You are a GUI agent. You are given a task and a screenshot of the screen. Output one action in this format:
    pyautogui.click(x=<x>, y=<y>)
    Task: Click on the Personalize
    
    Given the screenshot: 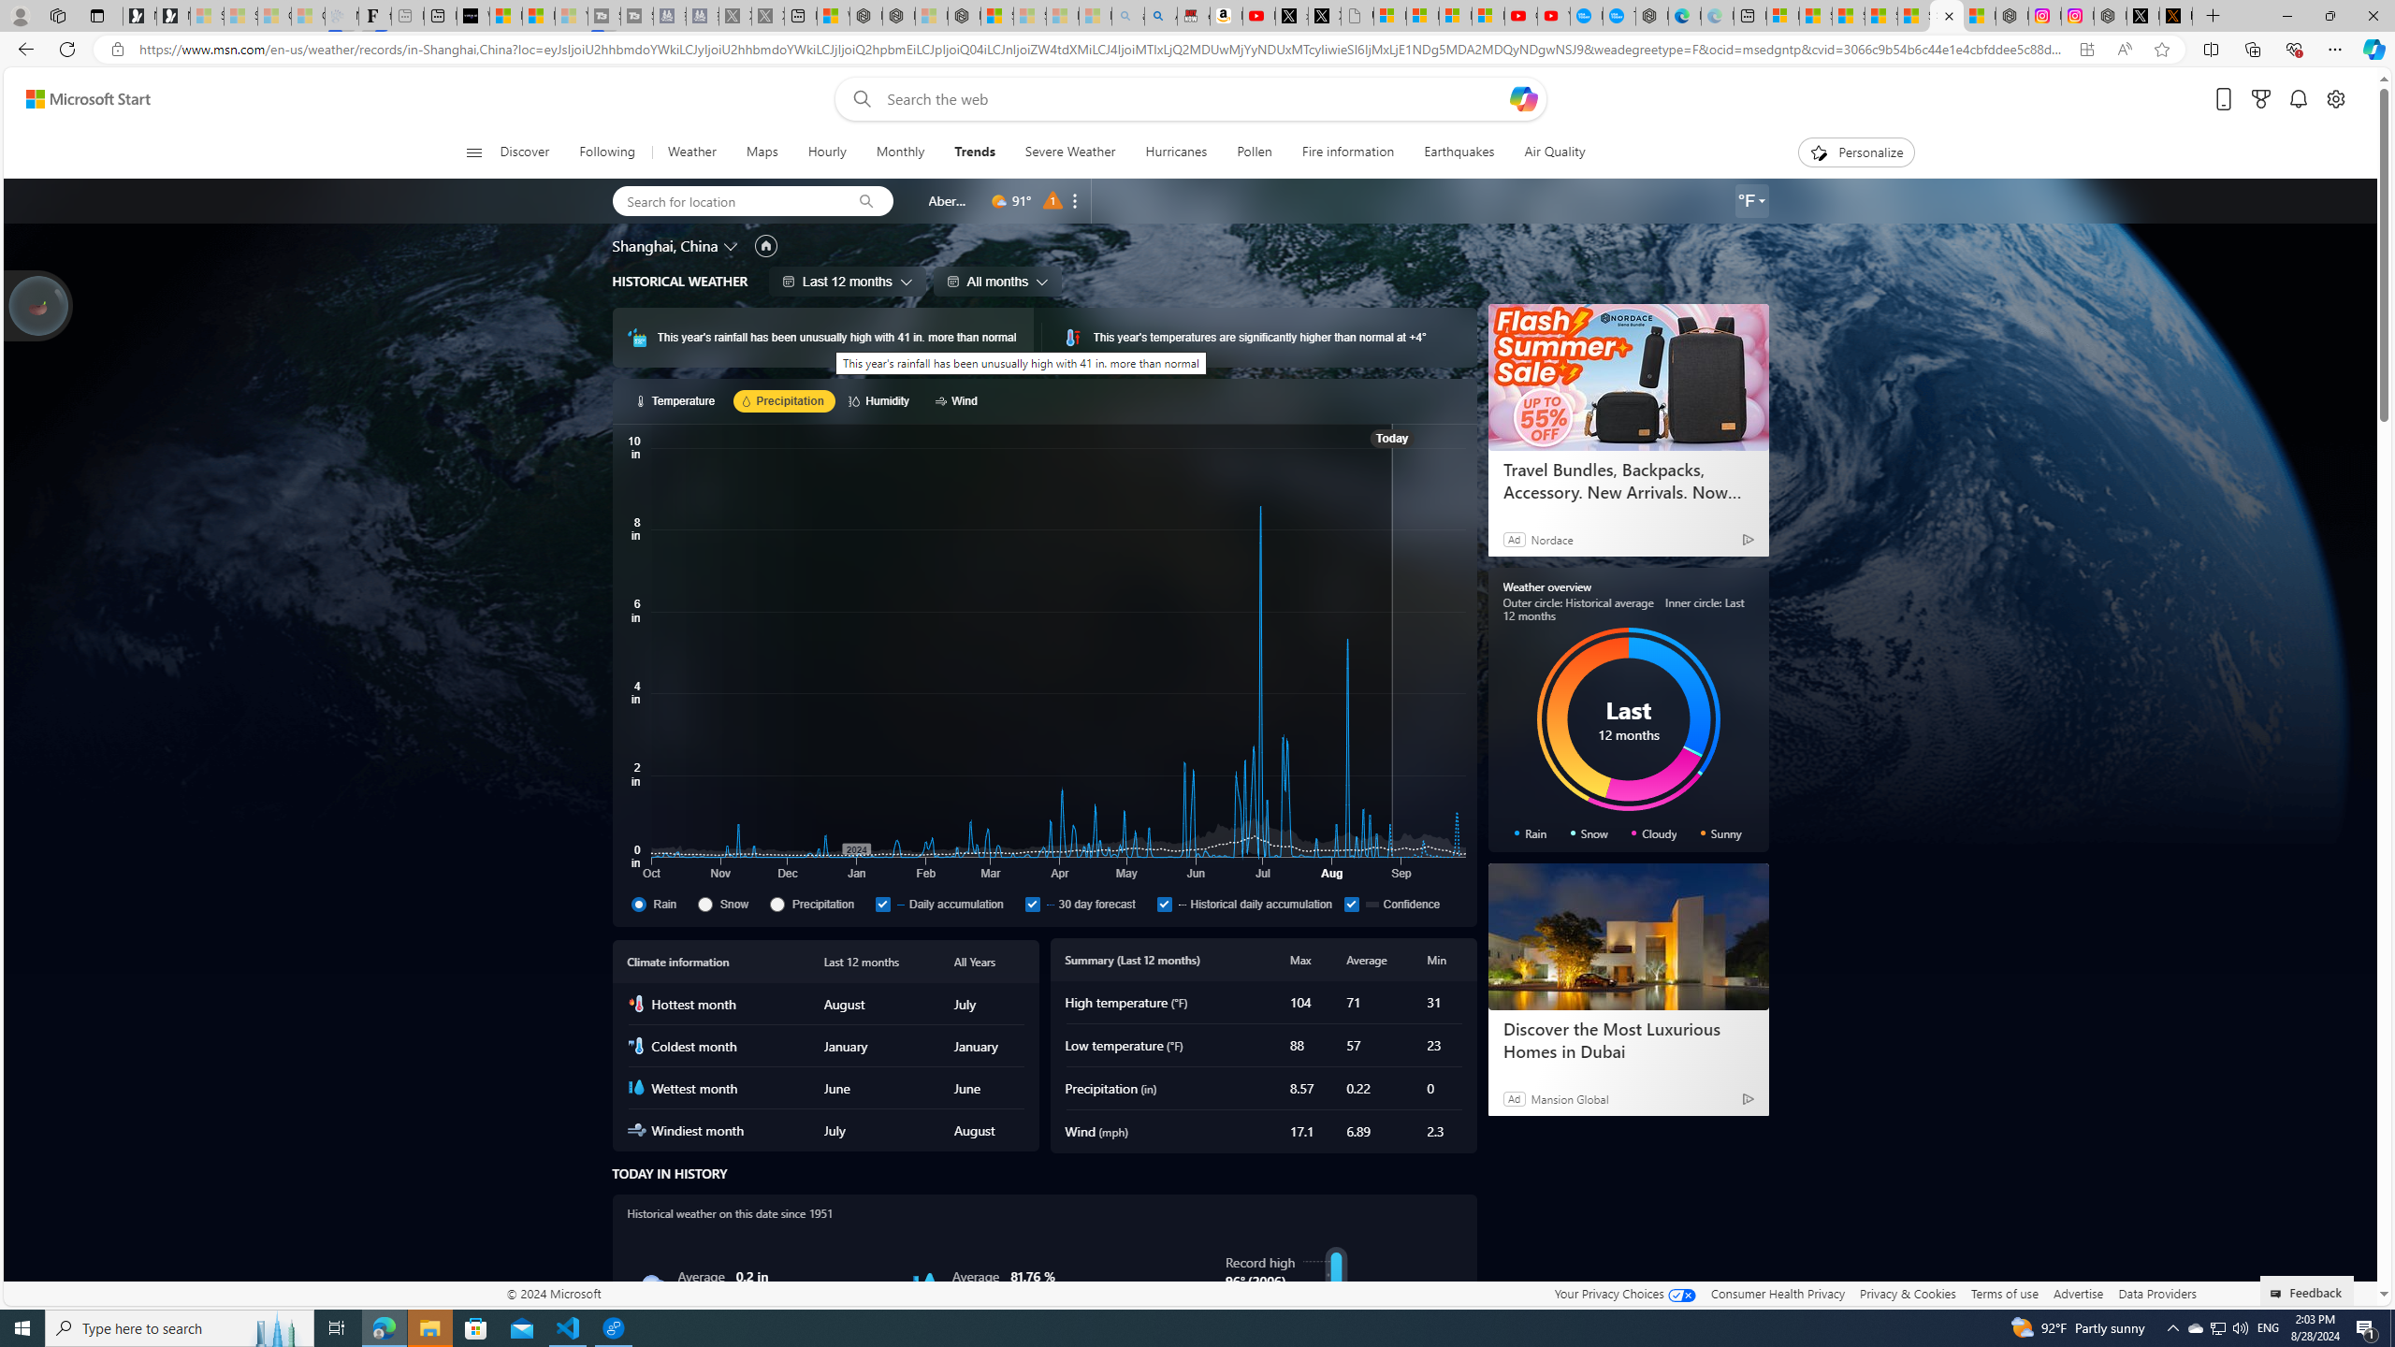 What is the action you would take?
    pyautogui.click(x=1856, y=152)
    